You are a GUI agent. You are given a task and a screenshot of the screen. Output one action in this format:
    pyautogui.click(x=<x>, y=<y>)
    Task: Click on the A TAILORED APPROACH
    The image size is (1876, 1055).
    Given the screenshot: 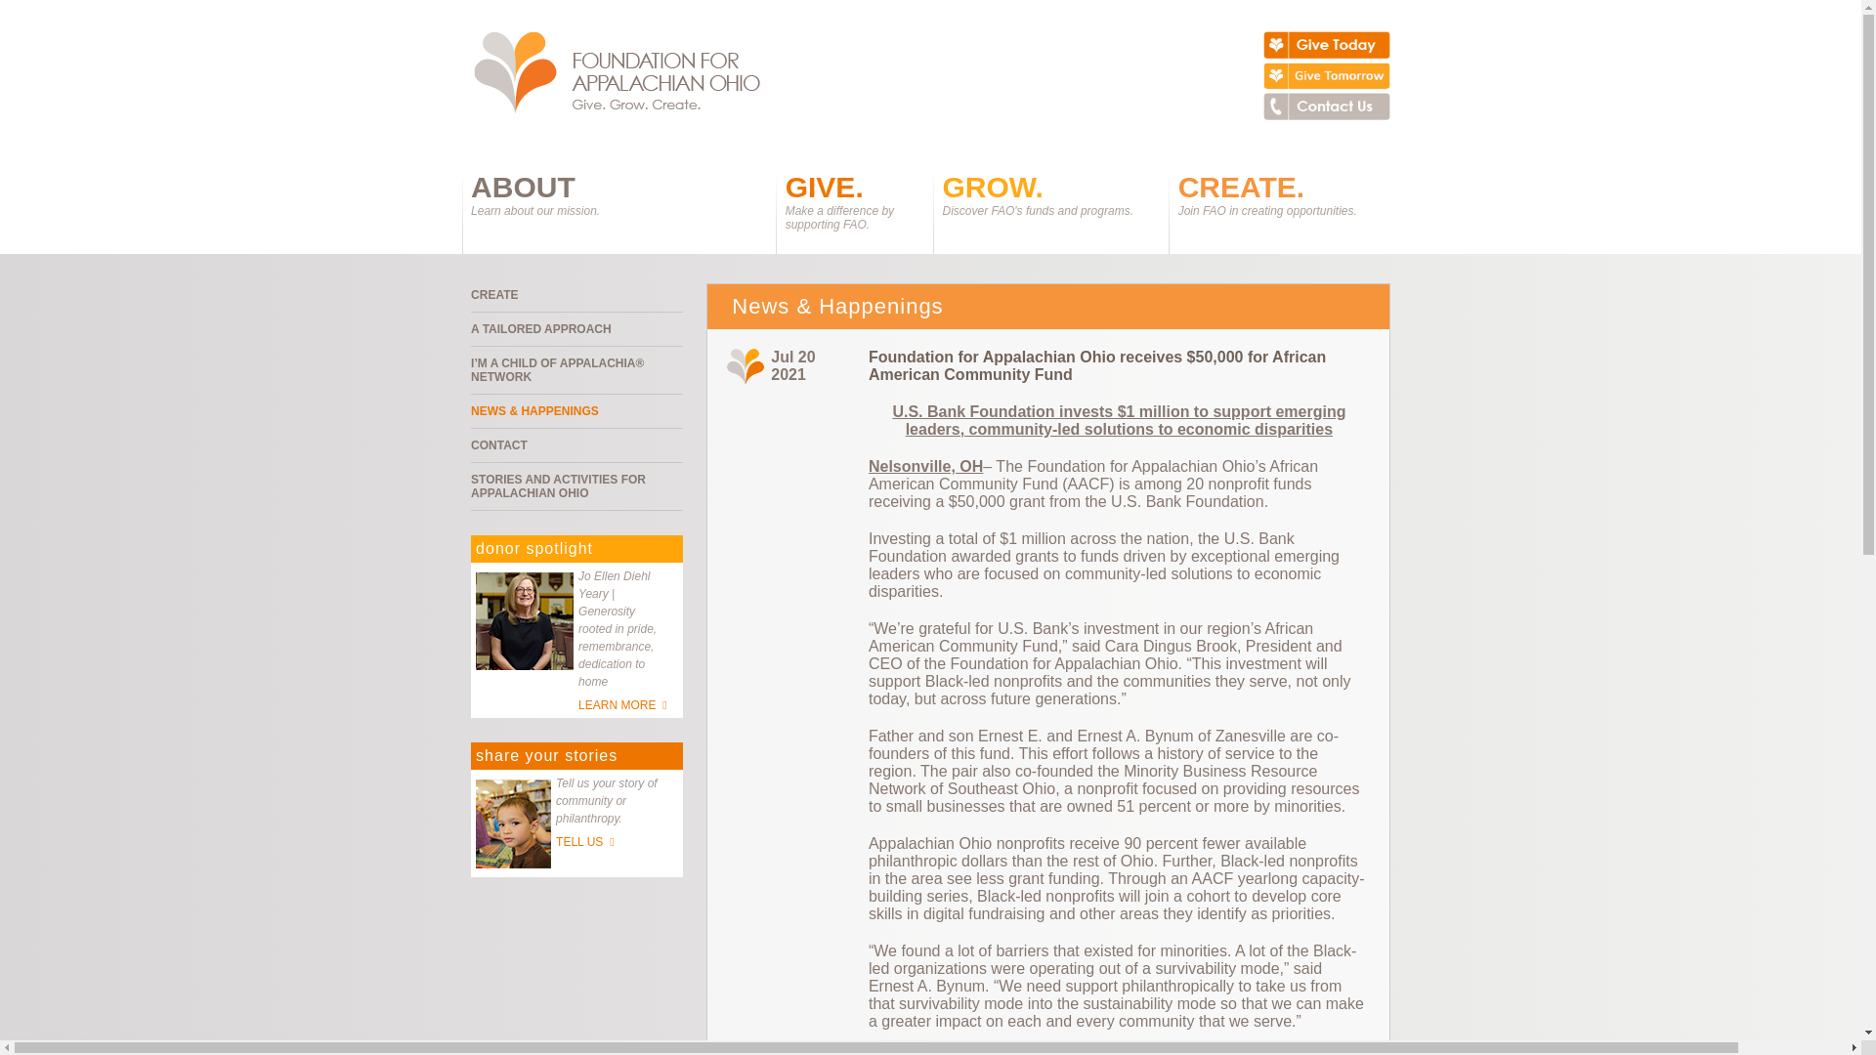 What is the action you would take?
    pyautogui.click(x=576, y=329)
    